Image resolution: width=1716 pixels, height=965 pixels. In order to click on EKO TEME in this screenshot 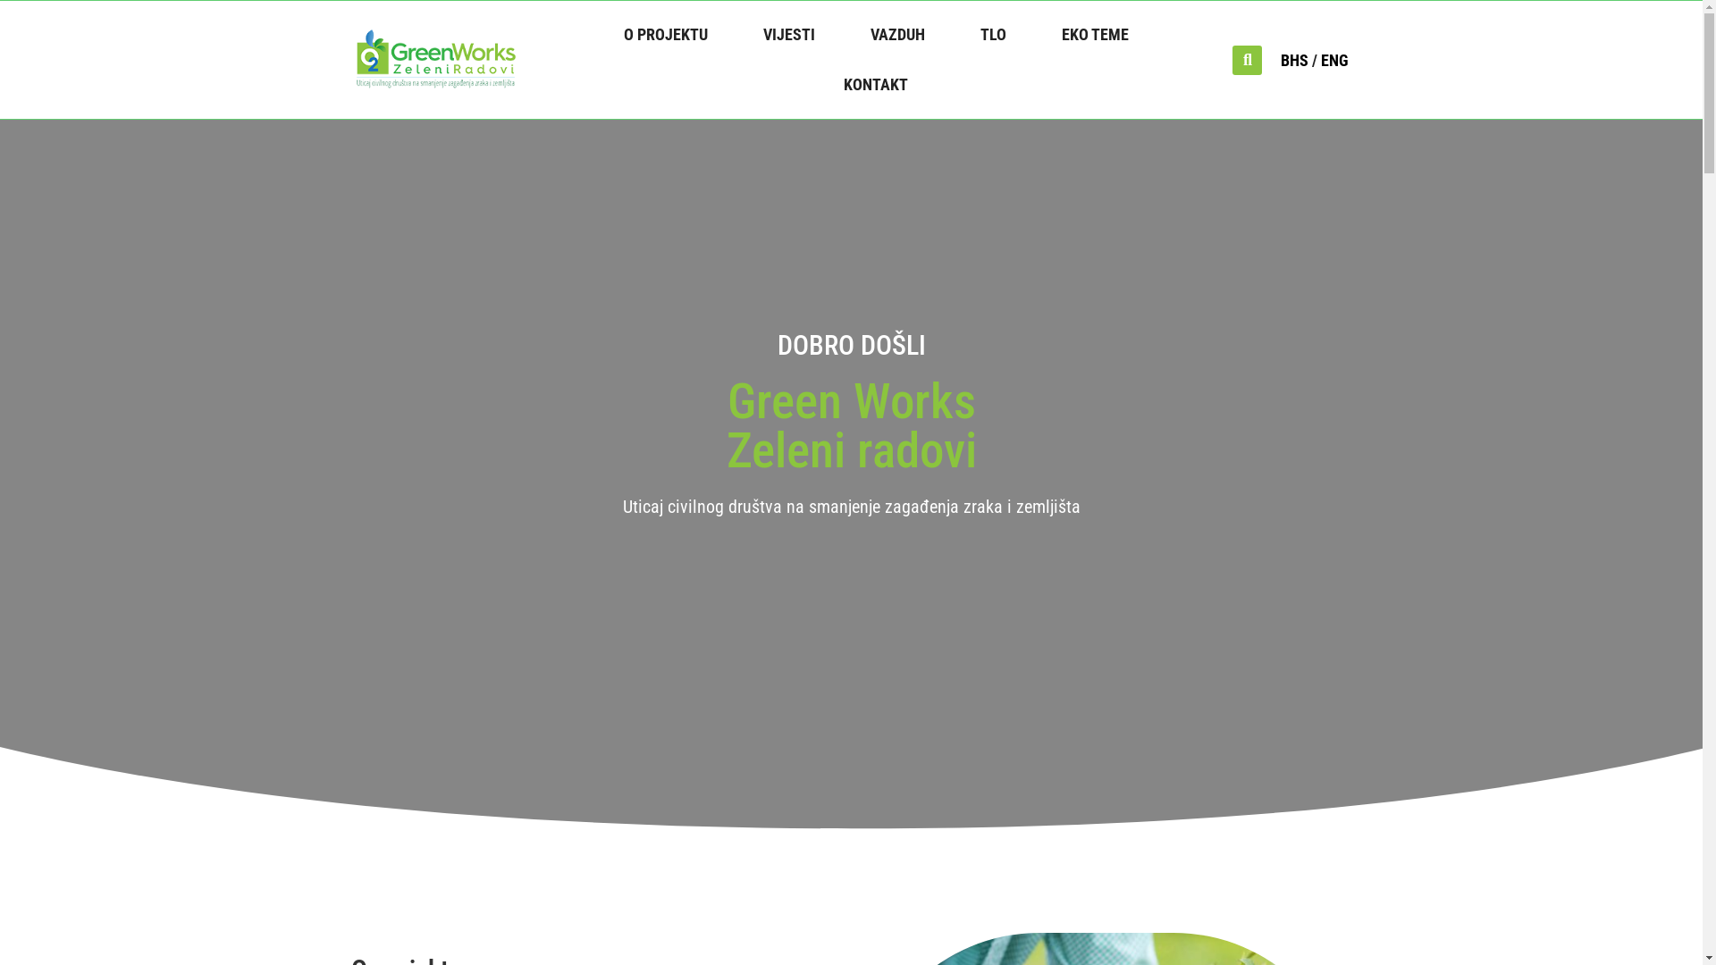, I will do `click(1096, 35)`.